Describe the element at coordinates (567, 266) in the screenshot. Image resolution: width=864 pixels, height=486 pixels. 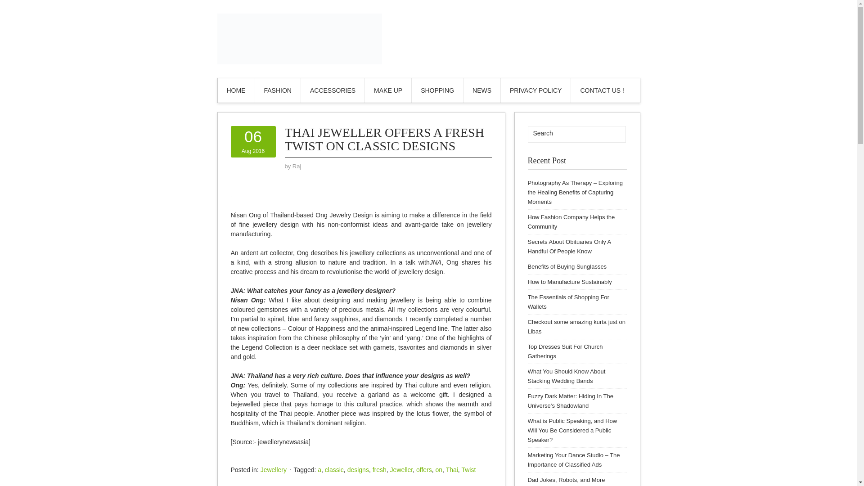
I see `Benefits of Buying Sunglasses` at that location.